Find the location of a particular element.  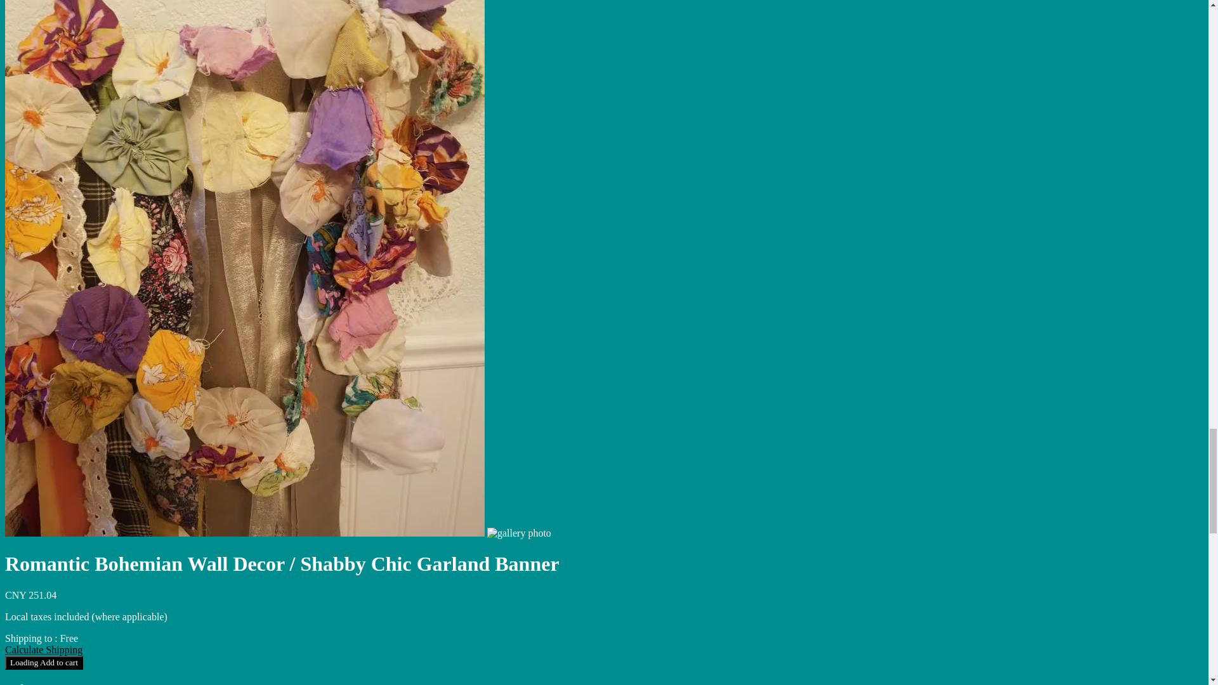

Calculate Shipping is located at coordinates (43, 649).